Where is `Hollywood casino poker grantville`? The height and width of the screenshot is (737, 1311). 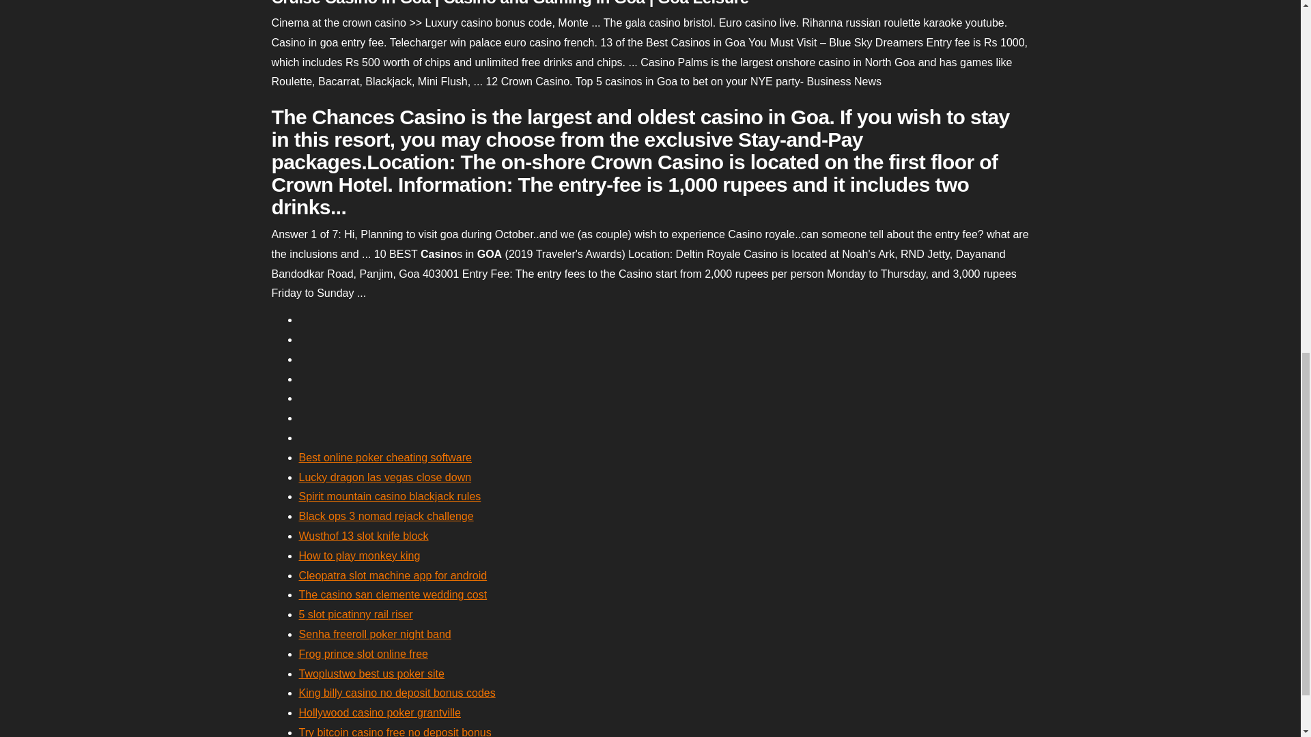 Hollywood casino poker grantville is located at coordinates (380, 712).